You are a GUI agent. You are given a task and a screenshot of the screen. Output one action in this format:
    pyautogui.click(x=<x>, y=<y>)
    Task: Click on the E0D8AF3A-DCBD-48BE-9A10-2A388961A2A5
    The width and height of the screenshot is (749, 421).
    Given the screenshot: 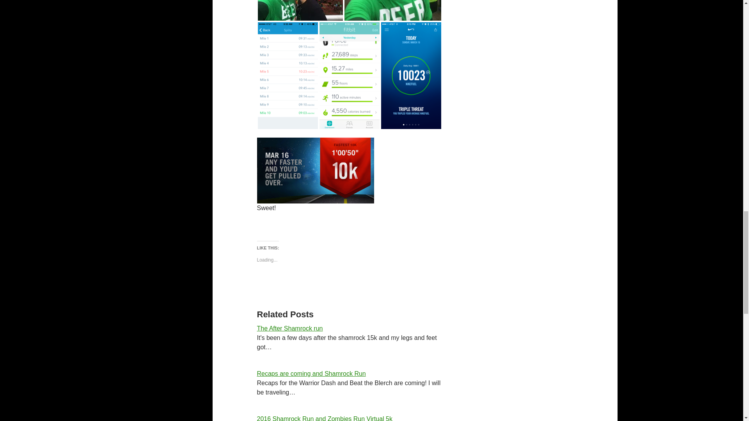 What is the action you would take?
    pyautogui.click(x=392, y=10)
    